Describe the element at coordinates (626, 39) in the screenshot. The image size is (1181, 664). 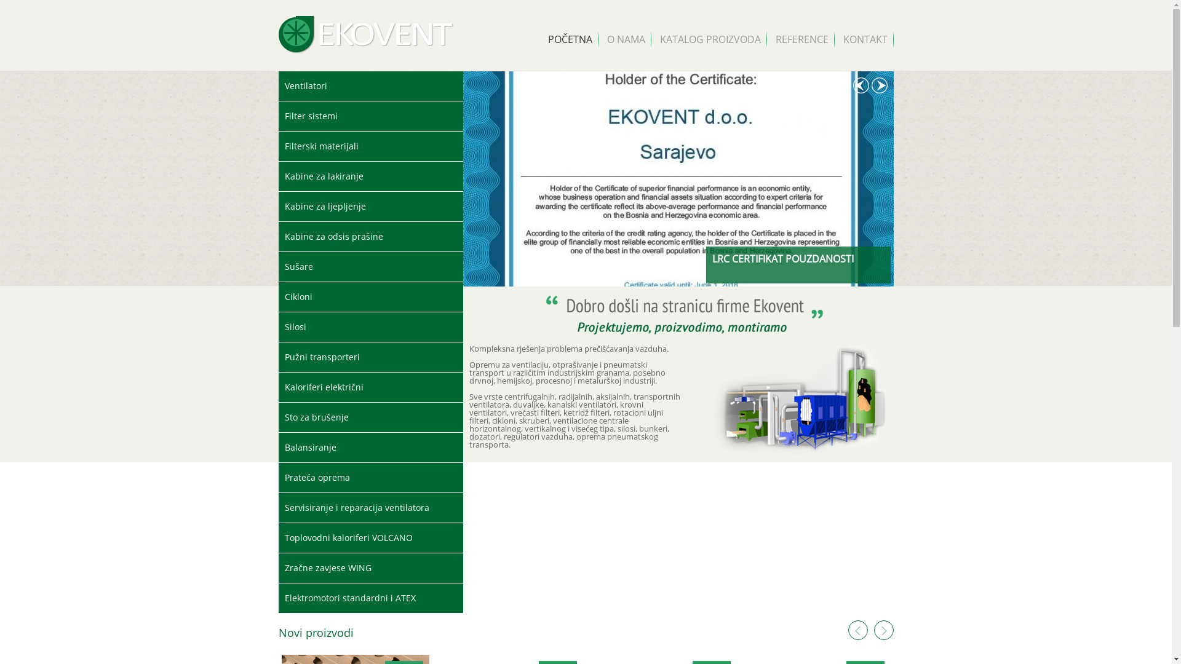
I see `O NAMA` at that location.